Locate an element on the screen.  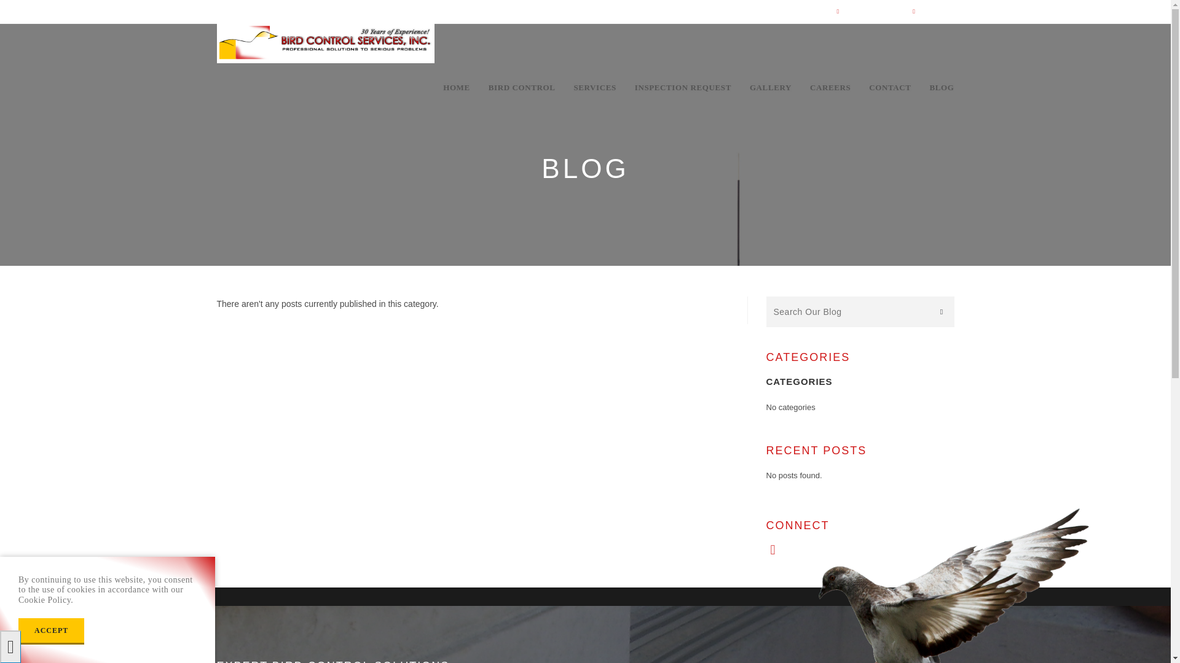
INSPECTION REQUEST is located at coordinates (683, 87).